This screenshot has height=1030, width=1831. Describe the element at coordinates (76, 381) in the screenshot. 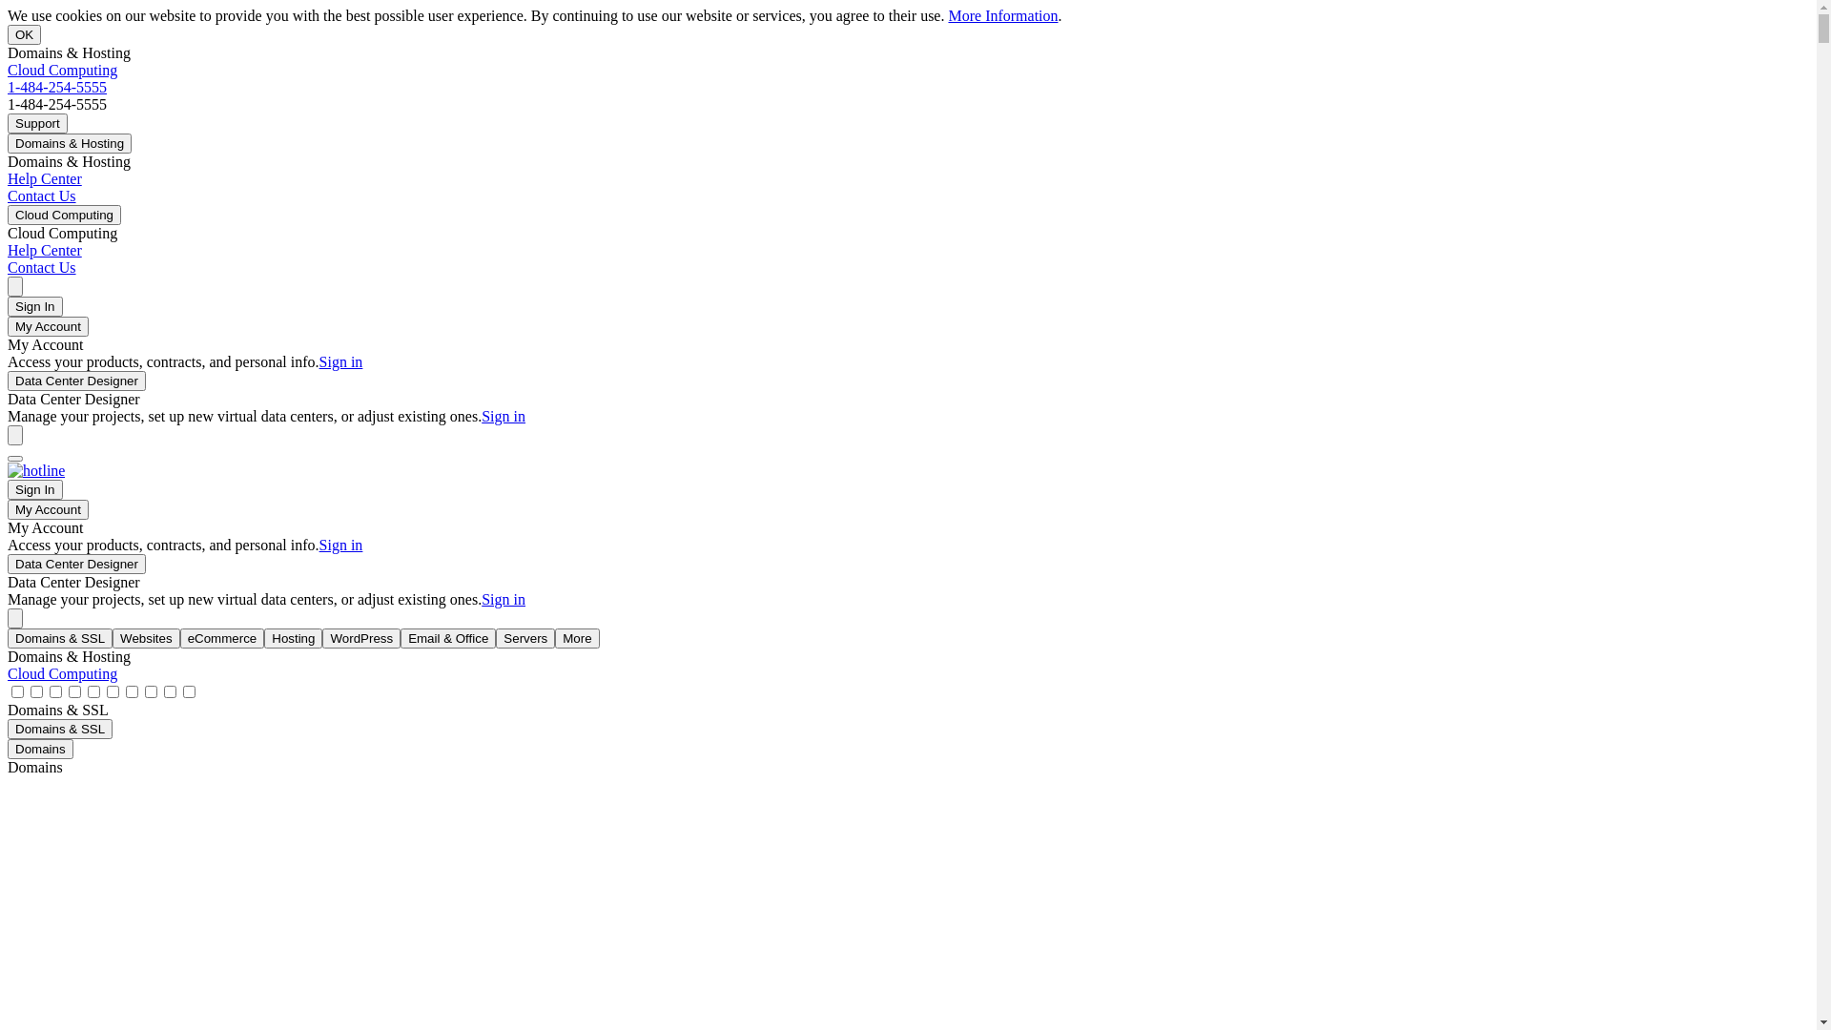

I see `Data Center Designer` at that location.